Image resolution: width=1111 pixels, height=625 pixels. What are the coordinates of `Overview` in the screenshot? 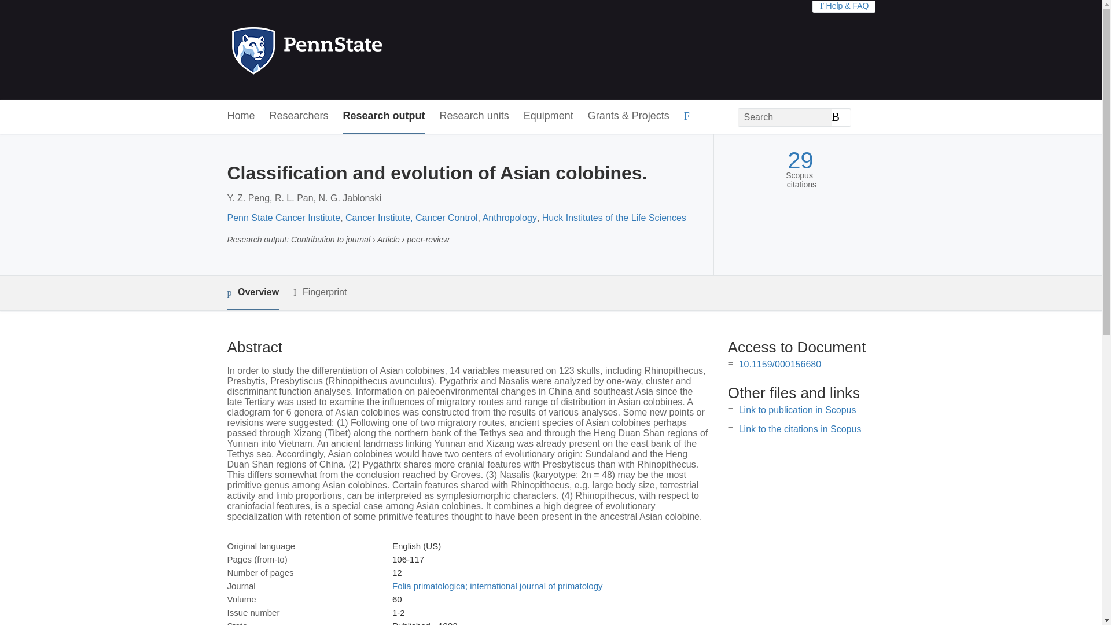 It's located at (252, 293).